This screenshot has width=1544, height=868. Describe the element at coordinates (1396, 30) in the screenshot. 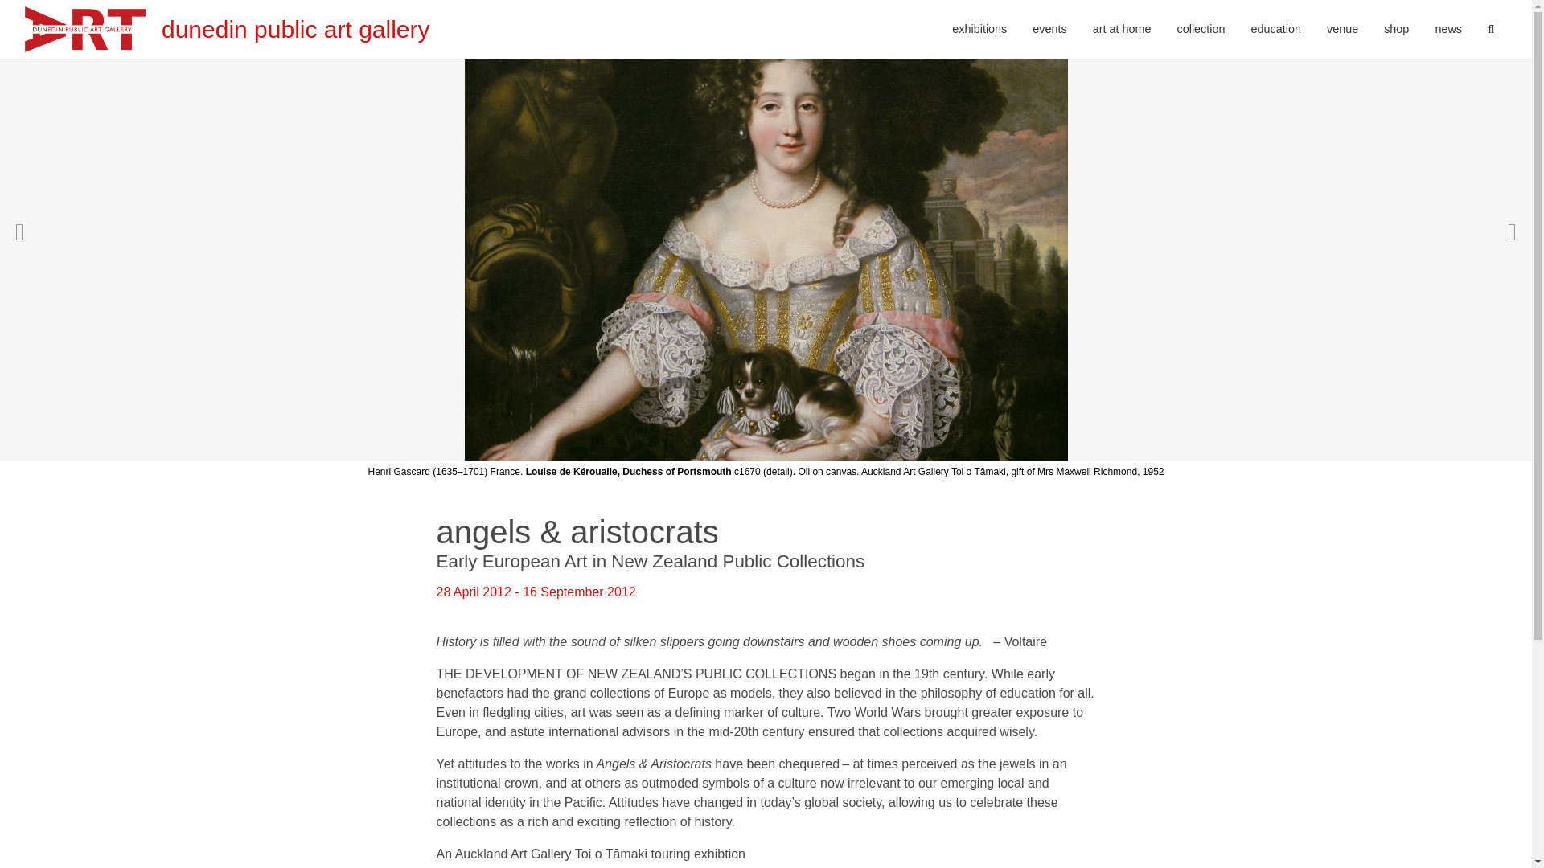

I see `shop` at that location.